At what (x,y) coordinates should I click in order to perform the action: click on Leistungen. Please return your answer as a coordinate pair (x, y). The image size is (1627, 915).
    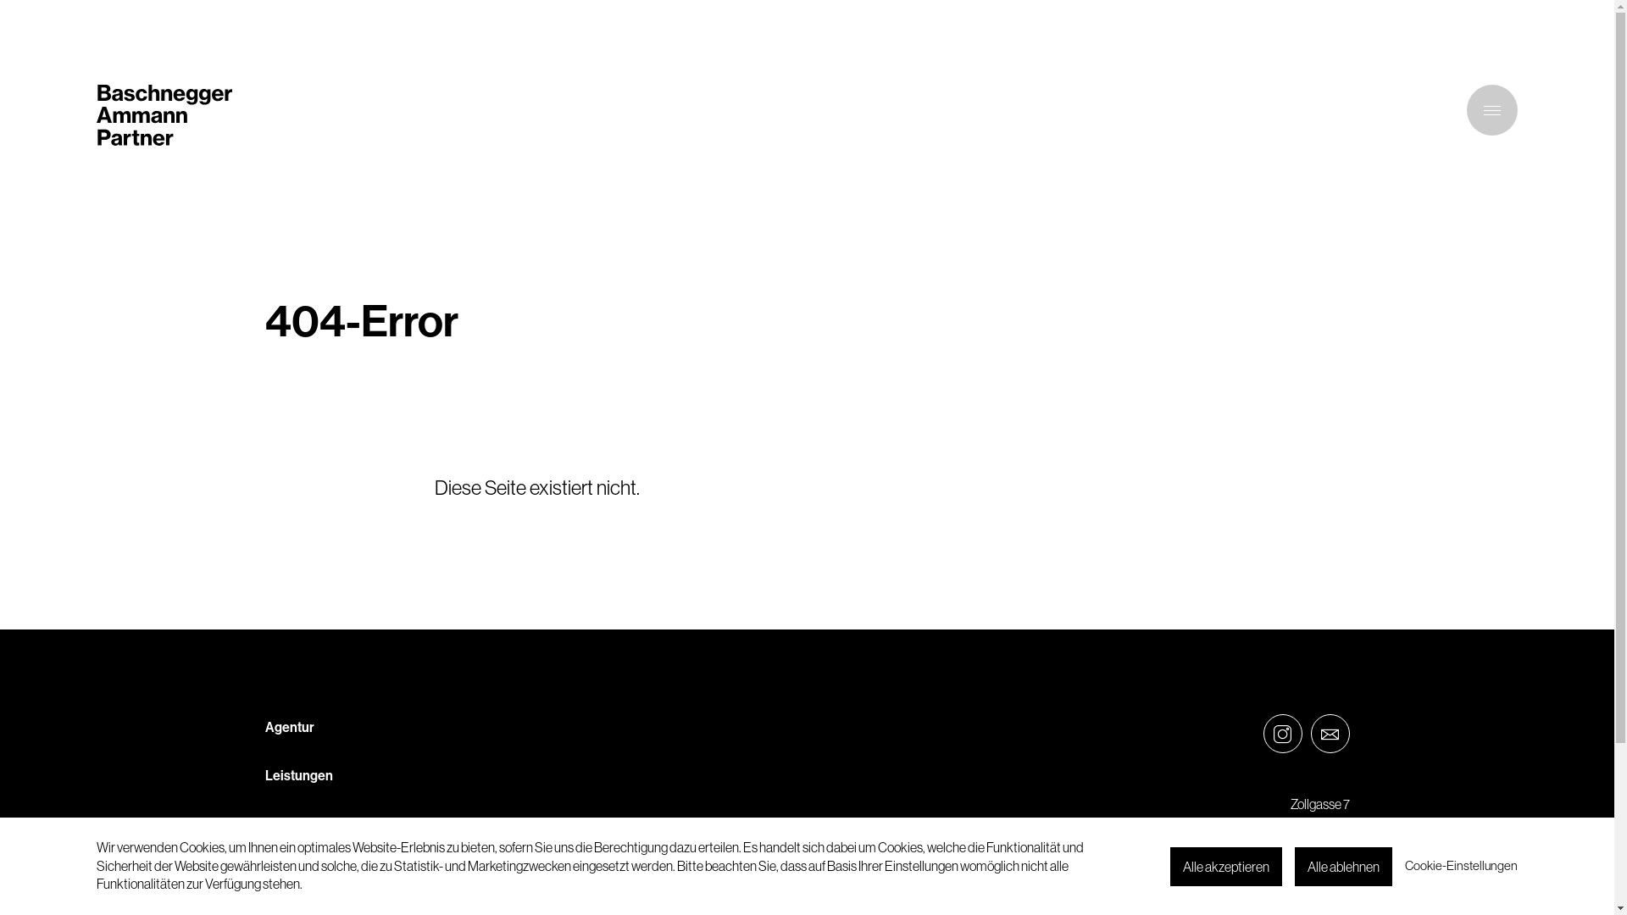
    Looking at the image, I should click on (298, 774).